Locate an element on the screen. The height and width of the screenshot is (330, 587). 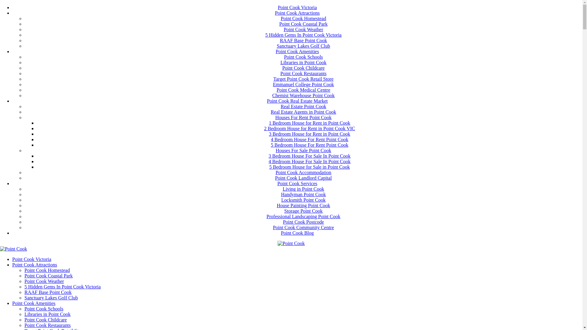
RAAF Base Point Cook is located at coordinates (303, 40).